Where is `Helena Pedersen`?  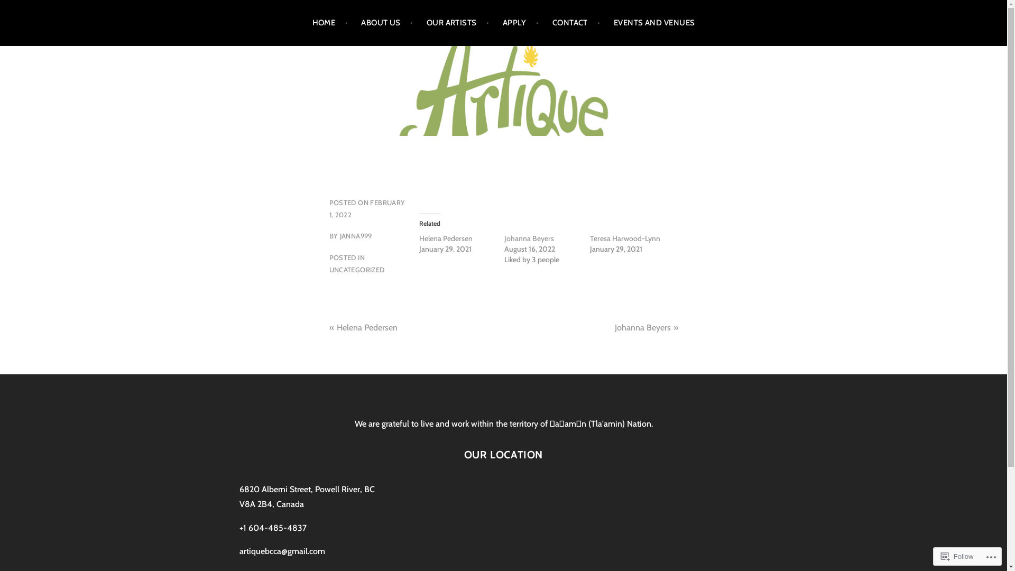
Helena Pedersen is located at coordinates (445, 238).